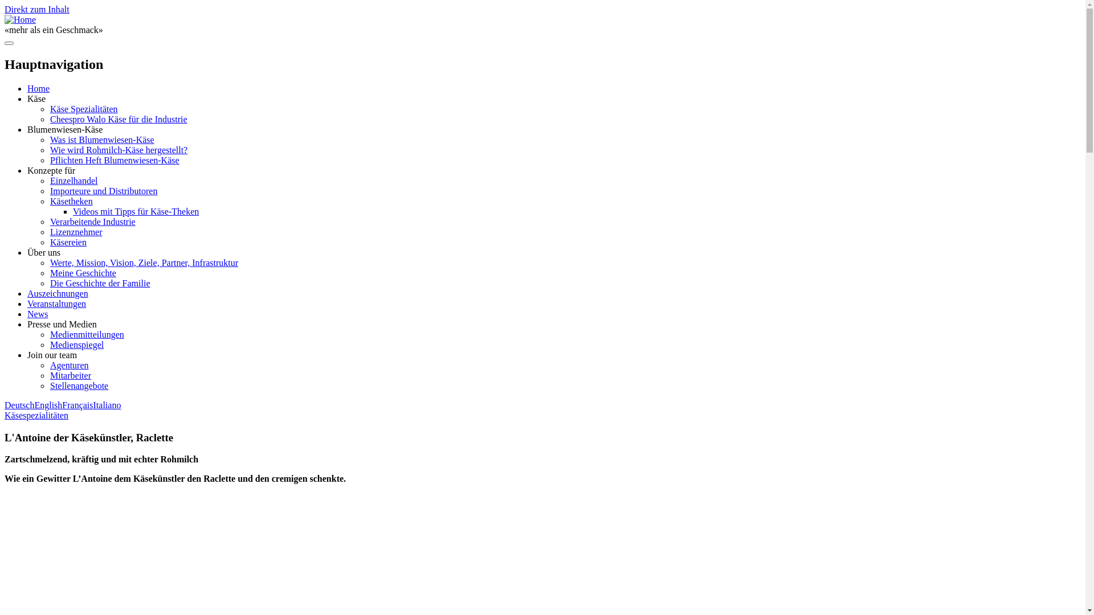 The width and height of the screenshot is (1094, 615). What do you see at coordinates (100, 284) in the screenshot?
I see `Die Geschichte der Familie` at bounding box center [100, 284].